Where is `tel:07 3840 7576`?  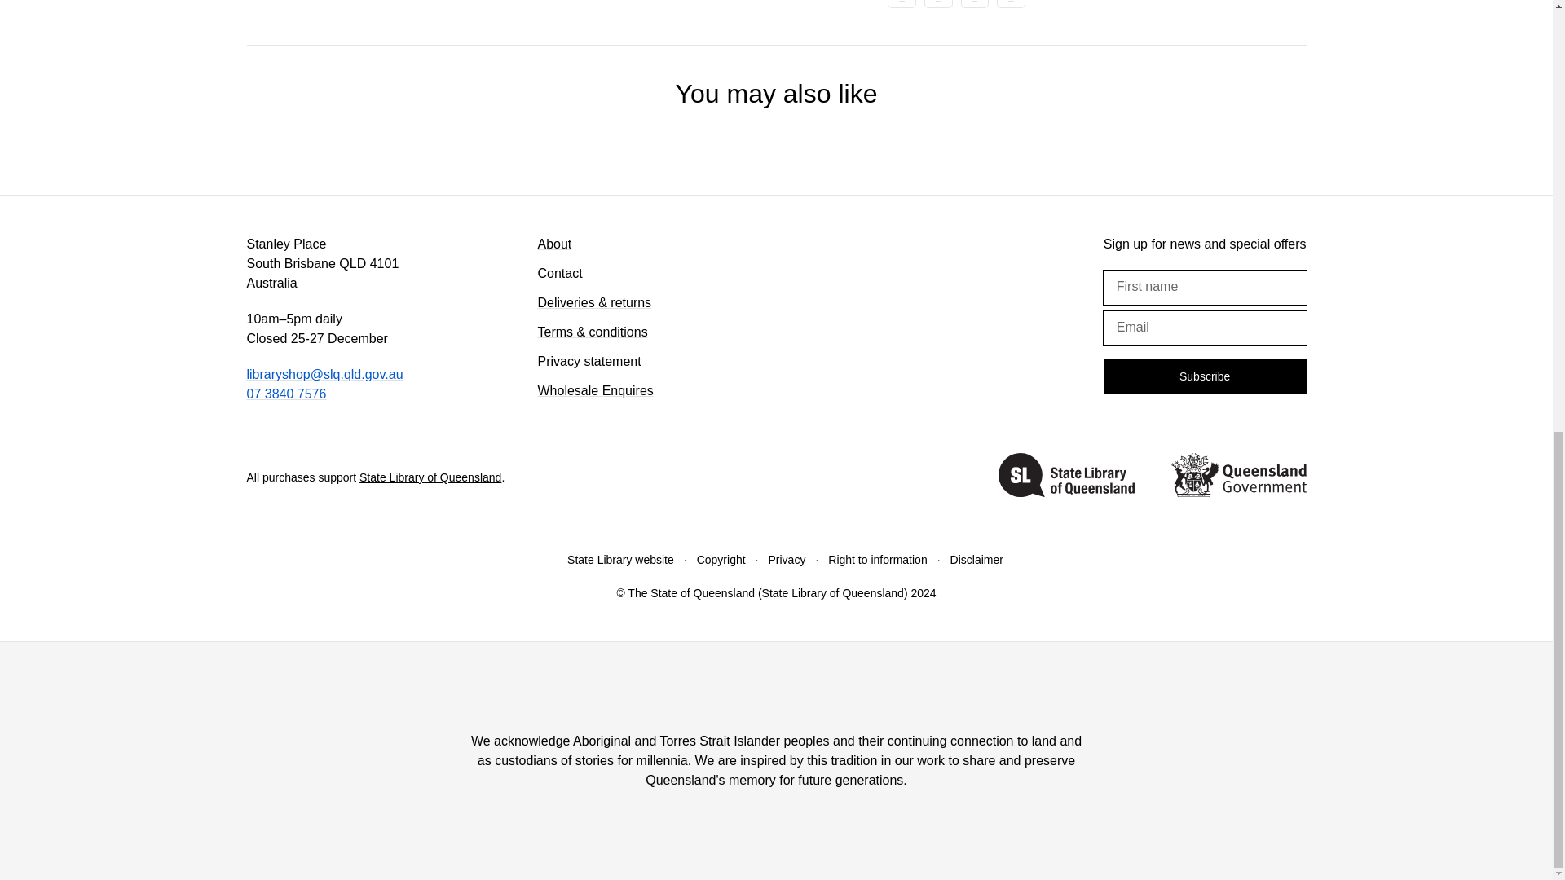 tel:07 3840 7576 is located at coordinates (285, 394).